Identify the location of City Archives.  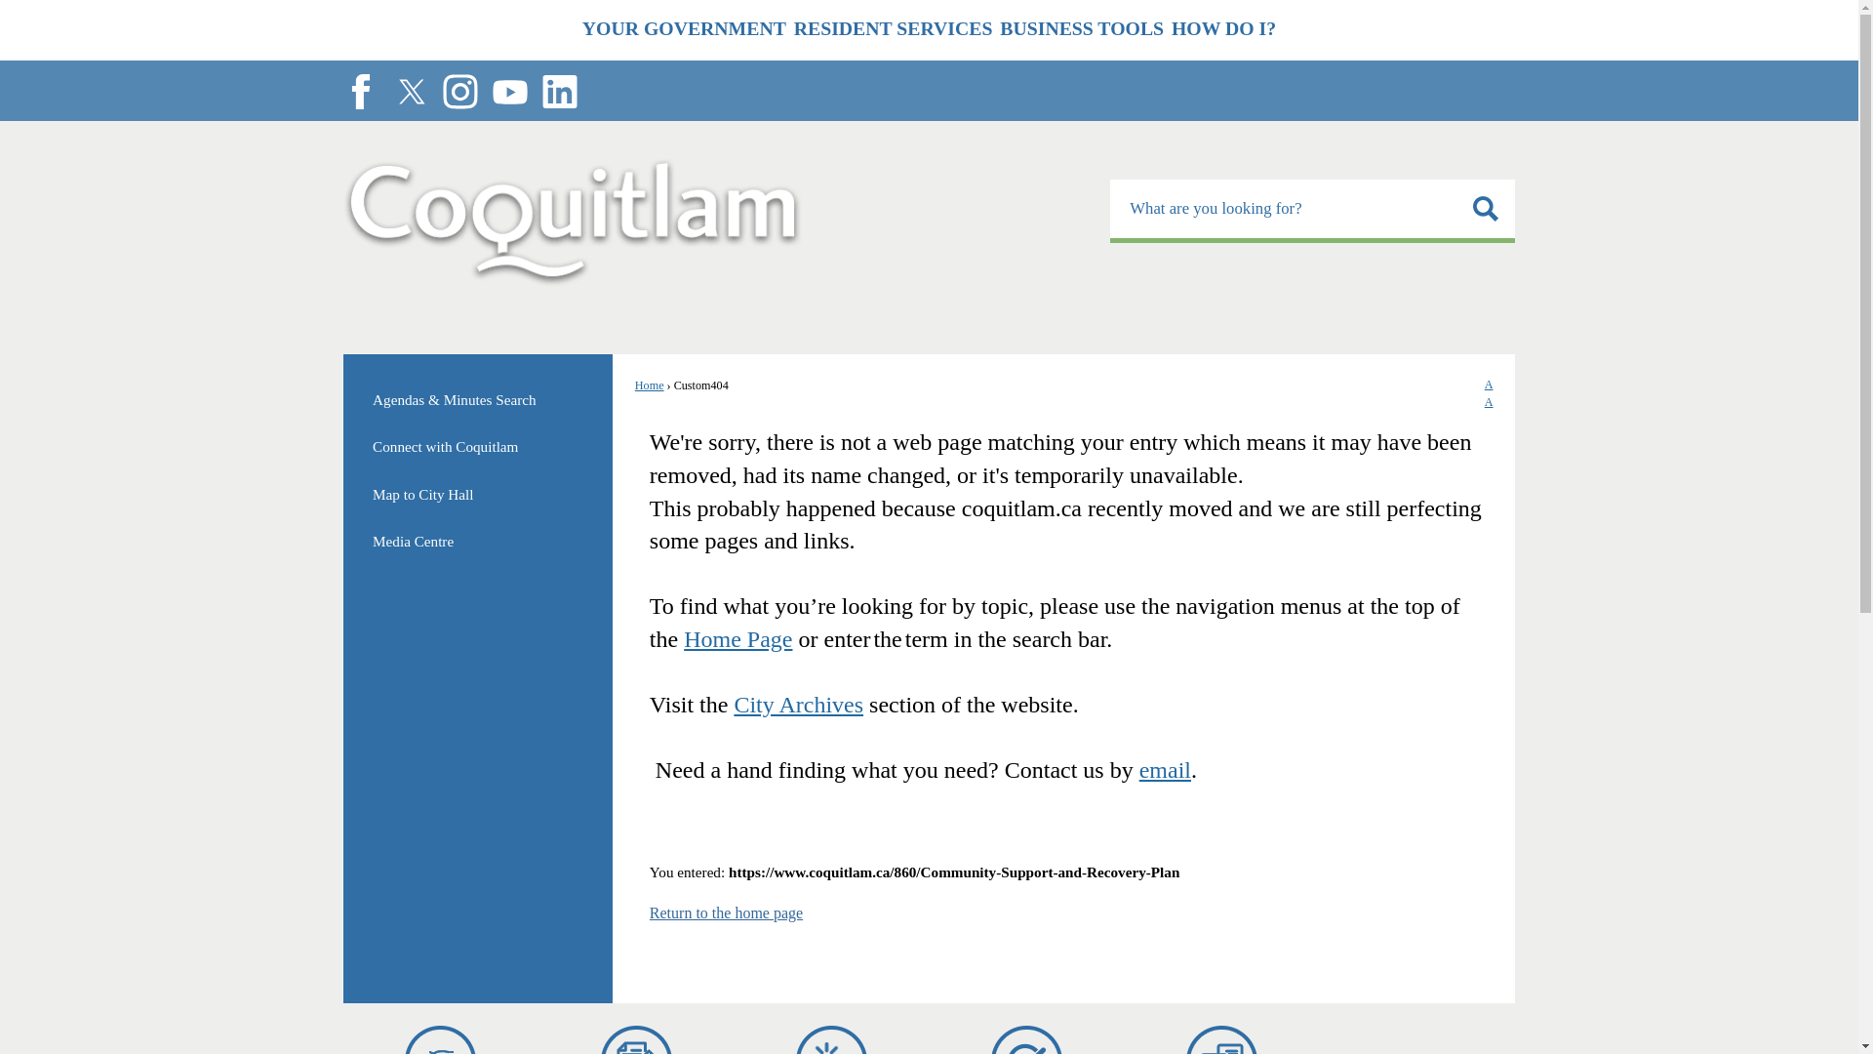
(1223, 29).